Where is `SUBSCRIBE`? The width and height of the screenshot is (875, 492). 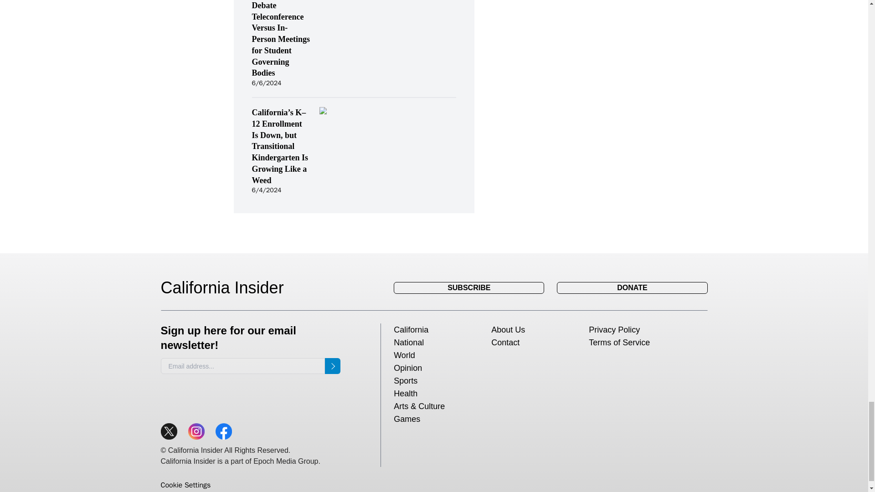 SUBSCRIBE is located at coordinates (469, 287).